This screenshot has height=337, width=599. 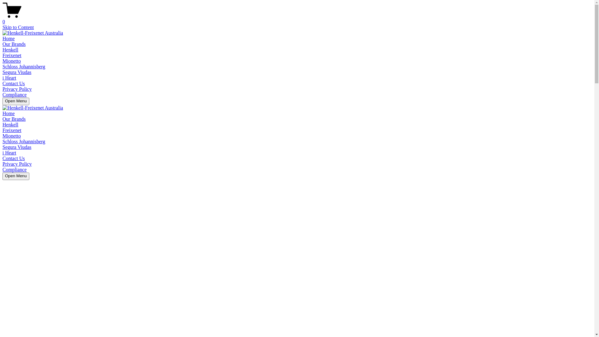 What do you see at coordinates (16, 176) in the screenshot?
I see `Open Menu` at bounding box center [16, 176].